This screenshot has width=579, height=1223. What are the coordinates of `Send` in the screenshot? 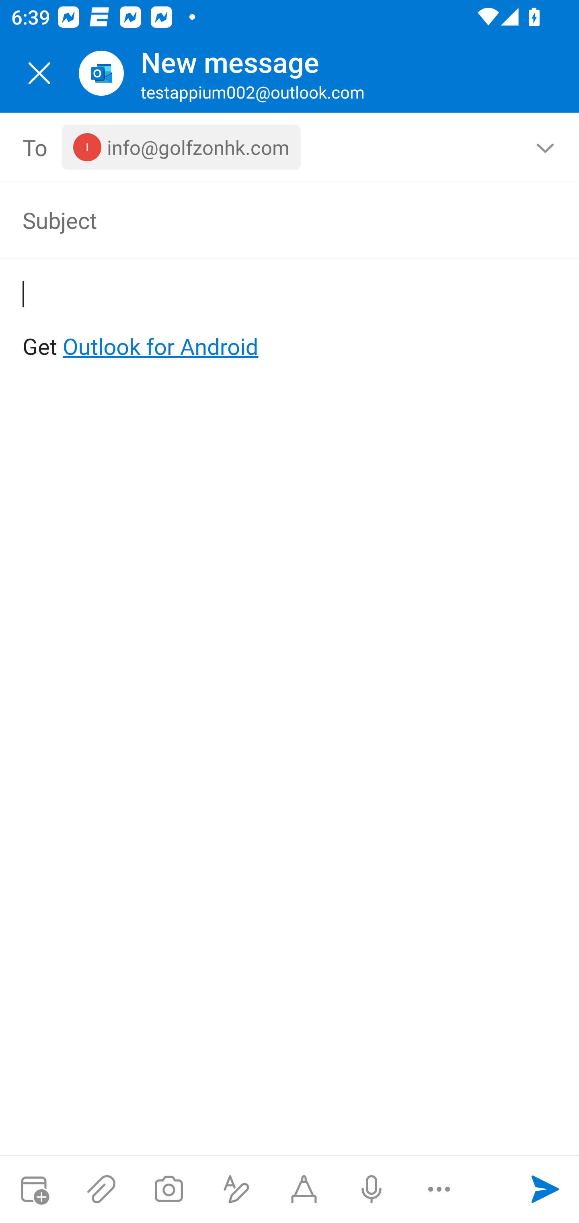 It's located at (545, 1189).